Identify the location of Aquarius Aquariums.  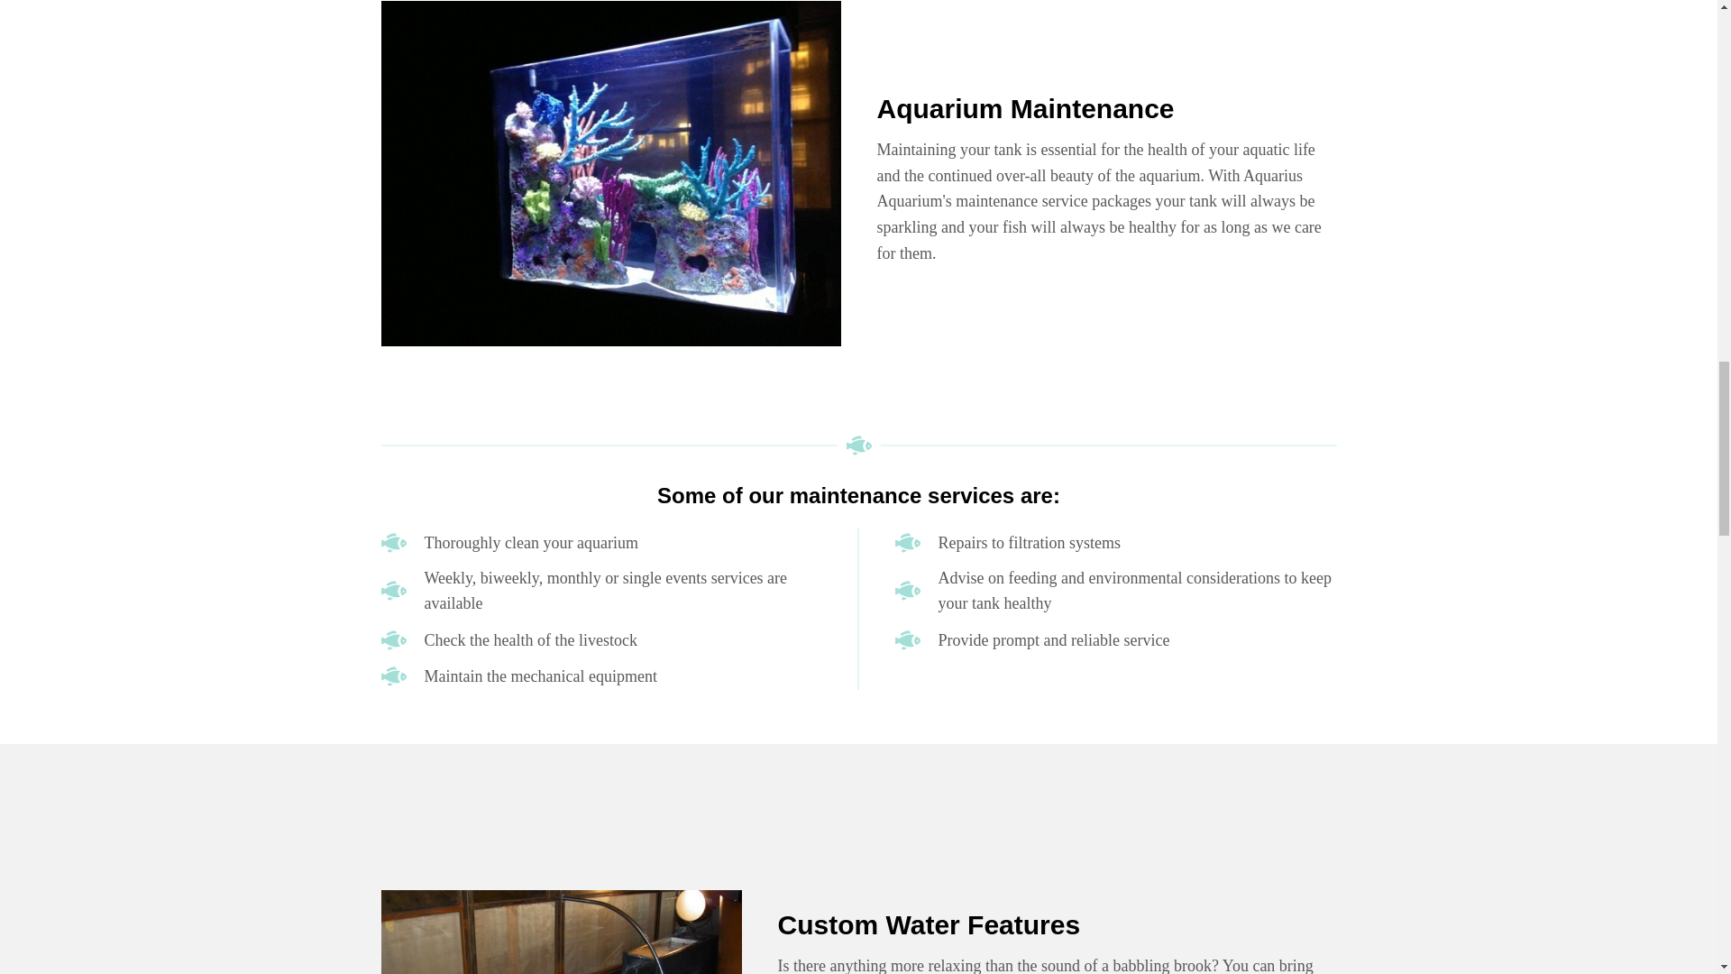
(858, 446).